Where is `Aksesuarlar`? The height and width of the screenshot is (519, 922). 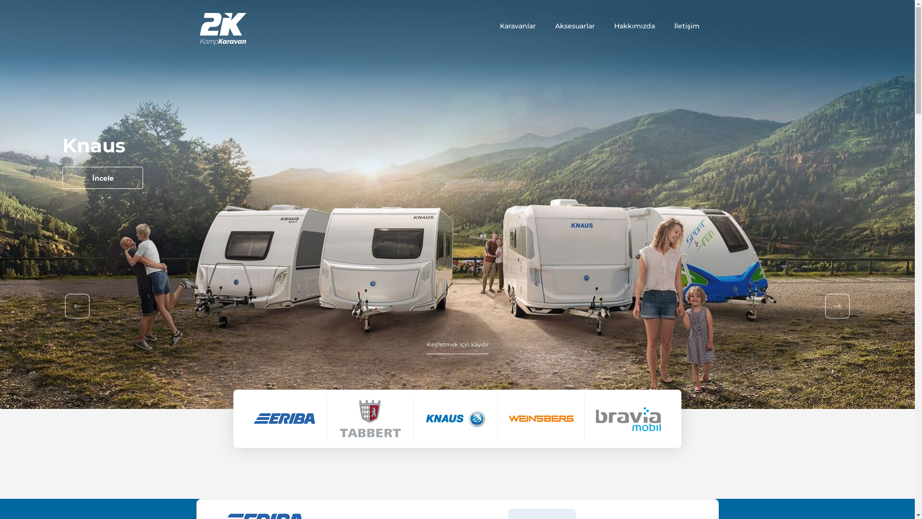
Aksesuarlar is located at coordinates (575, 26).